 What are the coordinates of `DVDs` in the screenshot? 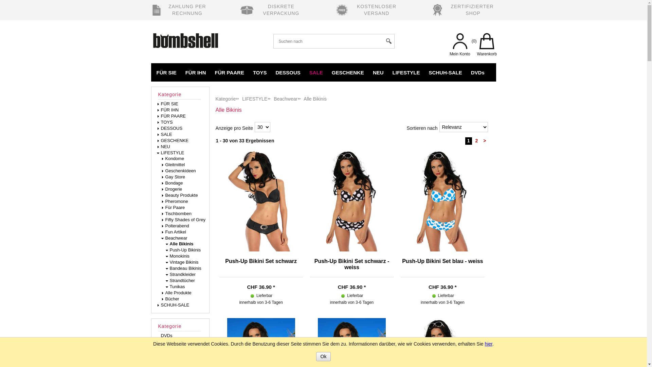 It's located at (478, 72).